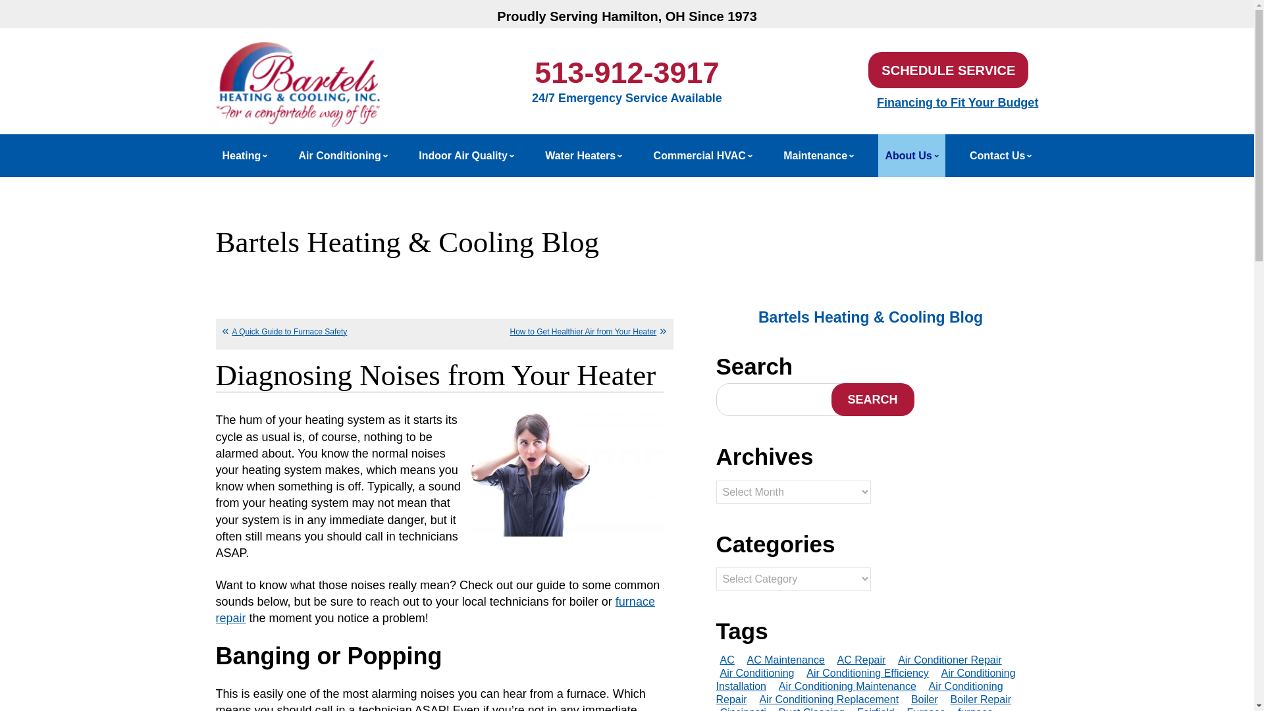 This screenshot has width=1264, height=711. What do you see at coordinates (948, 70) in the screenshot?
I see `SCHEDULE SERVICE` at bounding box center [948, 70].